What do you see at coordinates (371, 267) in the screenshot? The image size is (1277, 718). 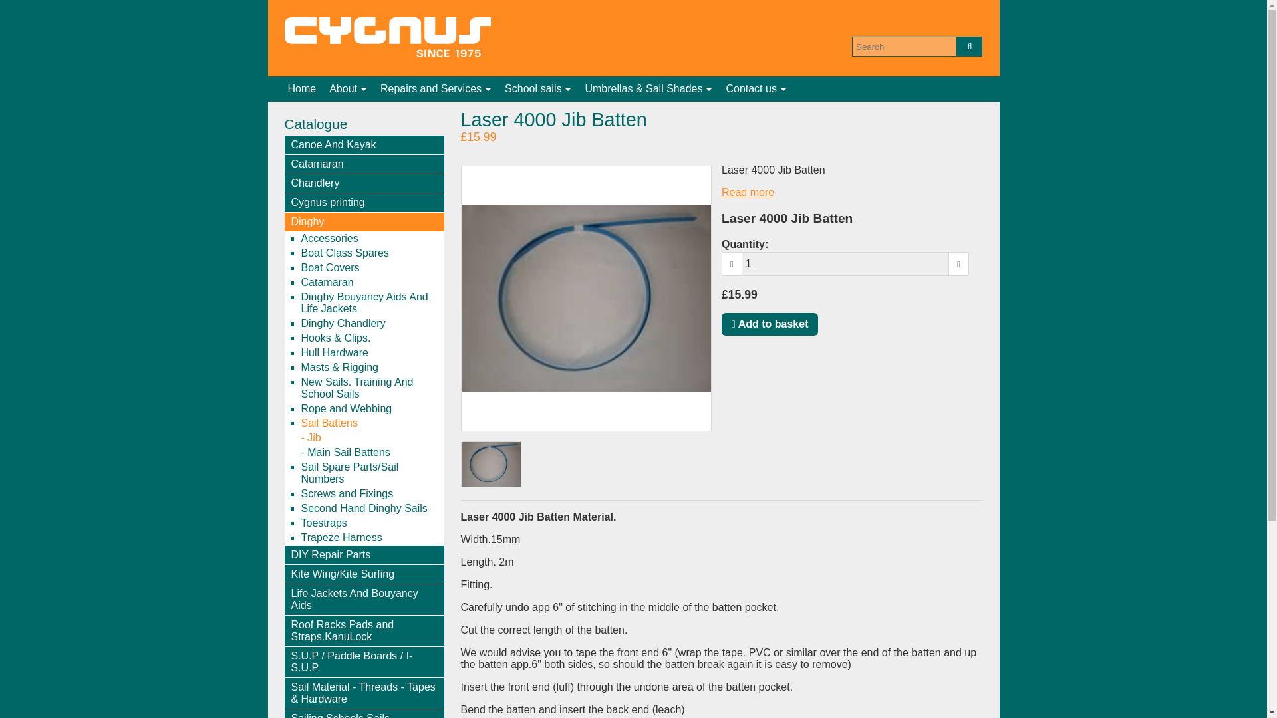 I see `Boat Covers` at bounding box center [371, 267].